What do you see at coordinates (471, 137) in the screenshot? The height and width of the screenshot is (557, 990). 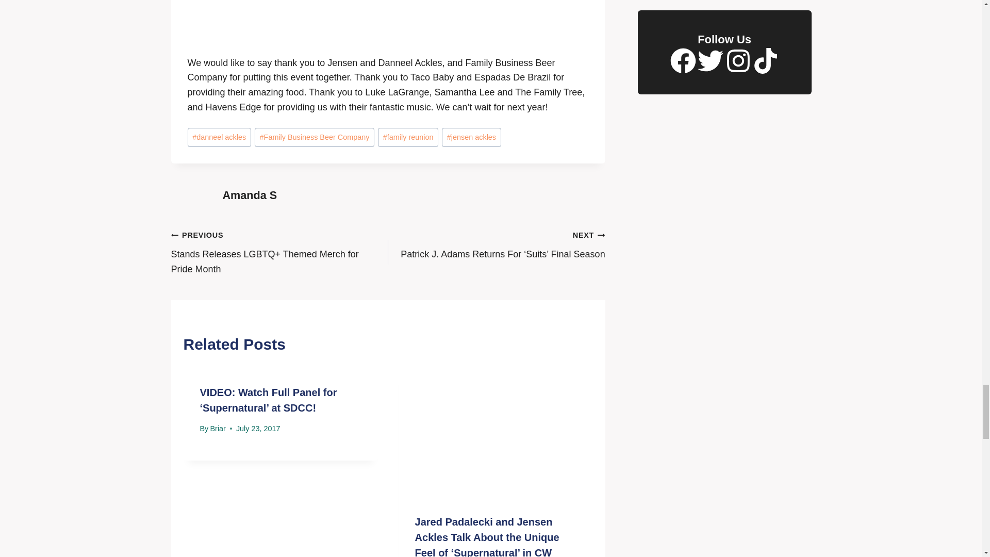 I see `jensen ackles` at bounding box center [471, 137].